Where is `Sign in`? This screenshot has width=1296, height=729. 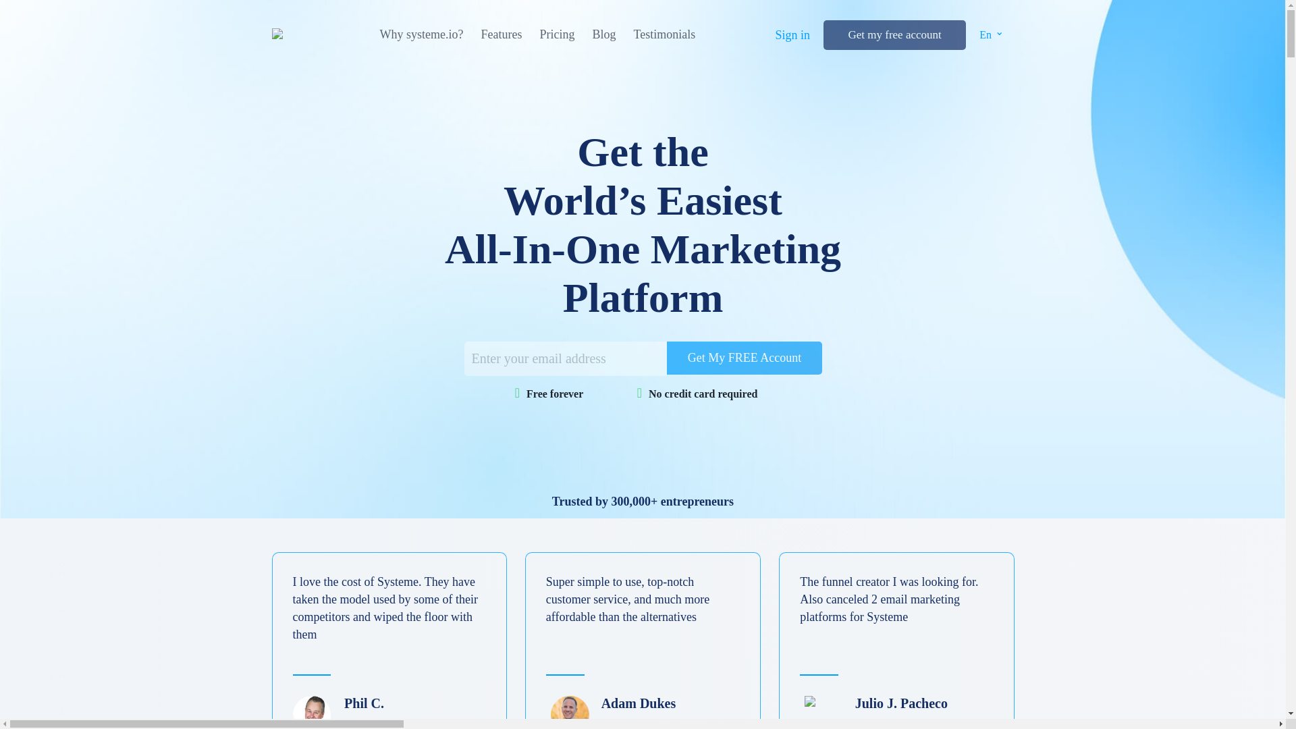 Sign in is located at coordinates (1294, 47).